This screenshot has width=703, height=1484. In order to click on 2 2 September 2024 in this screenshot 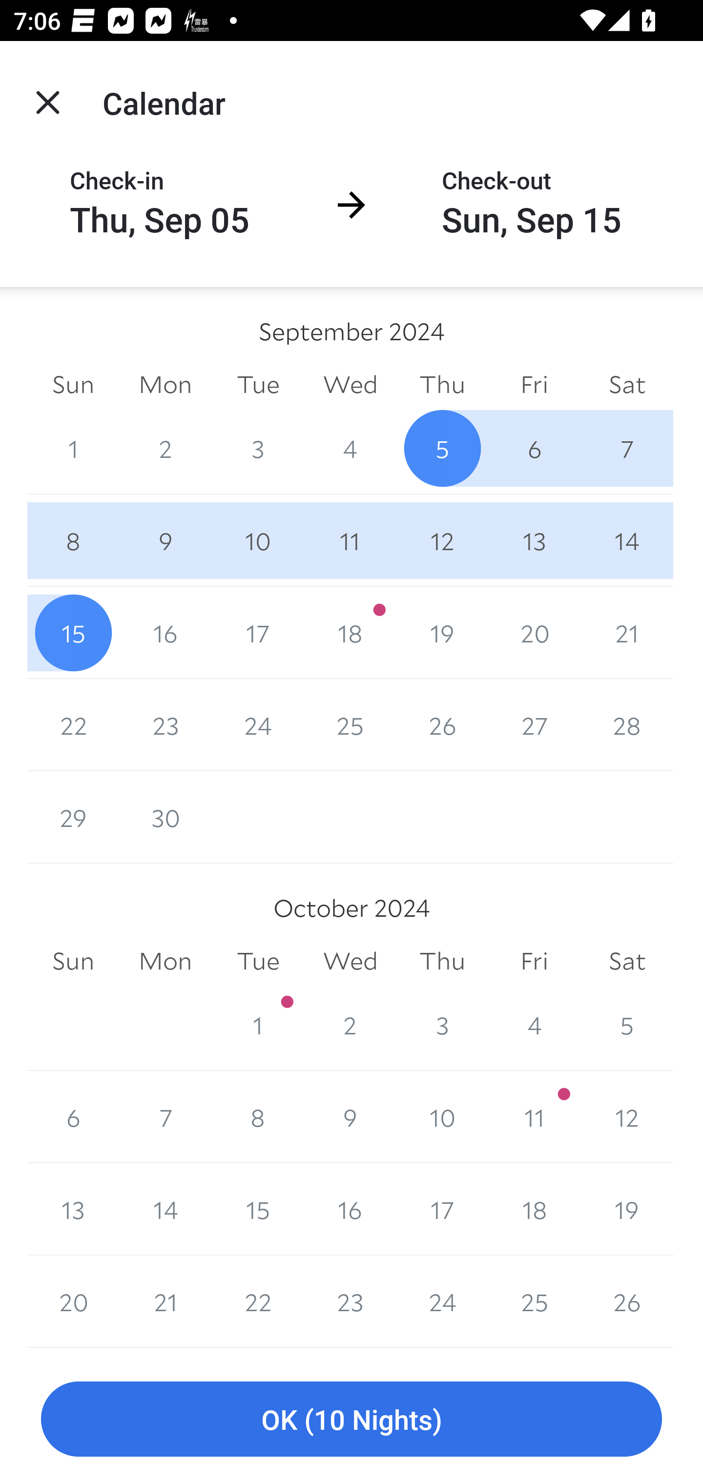, I will do `click(165, 448)`.